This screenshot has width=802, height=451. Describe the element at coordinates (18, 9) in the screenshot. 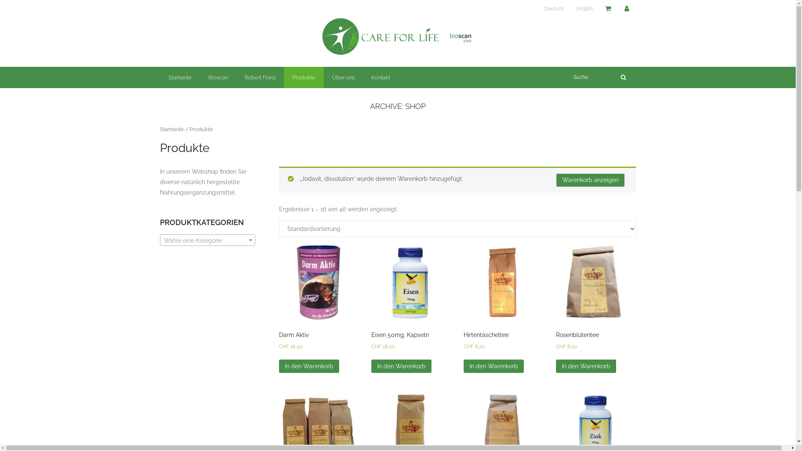

I see `Suche` at that location.